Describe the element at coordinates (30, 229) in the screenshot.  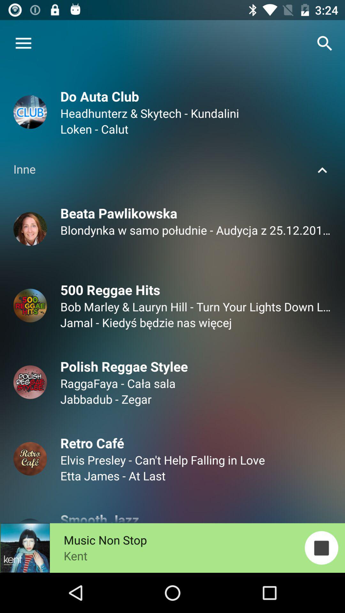
I see `click on the image below inne` at that location.